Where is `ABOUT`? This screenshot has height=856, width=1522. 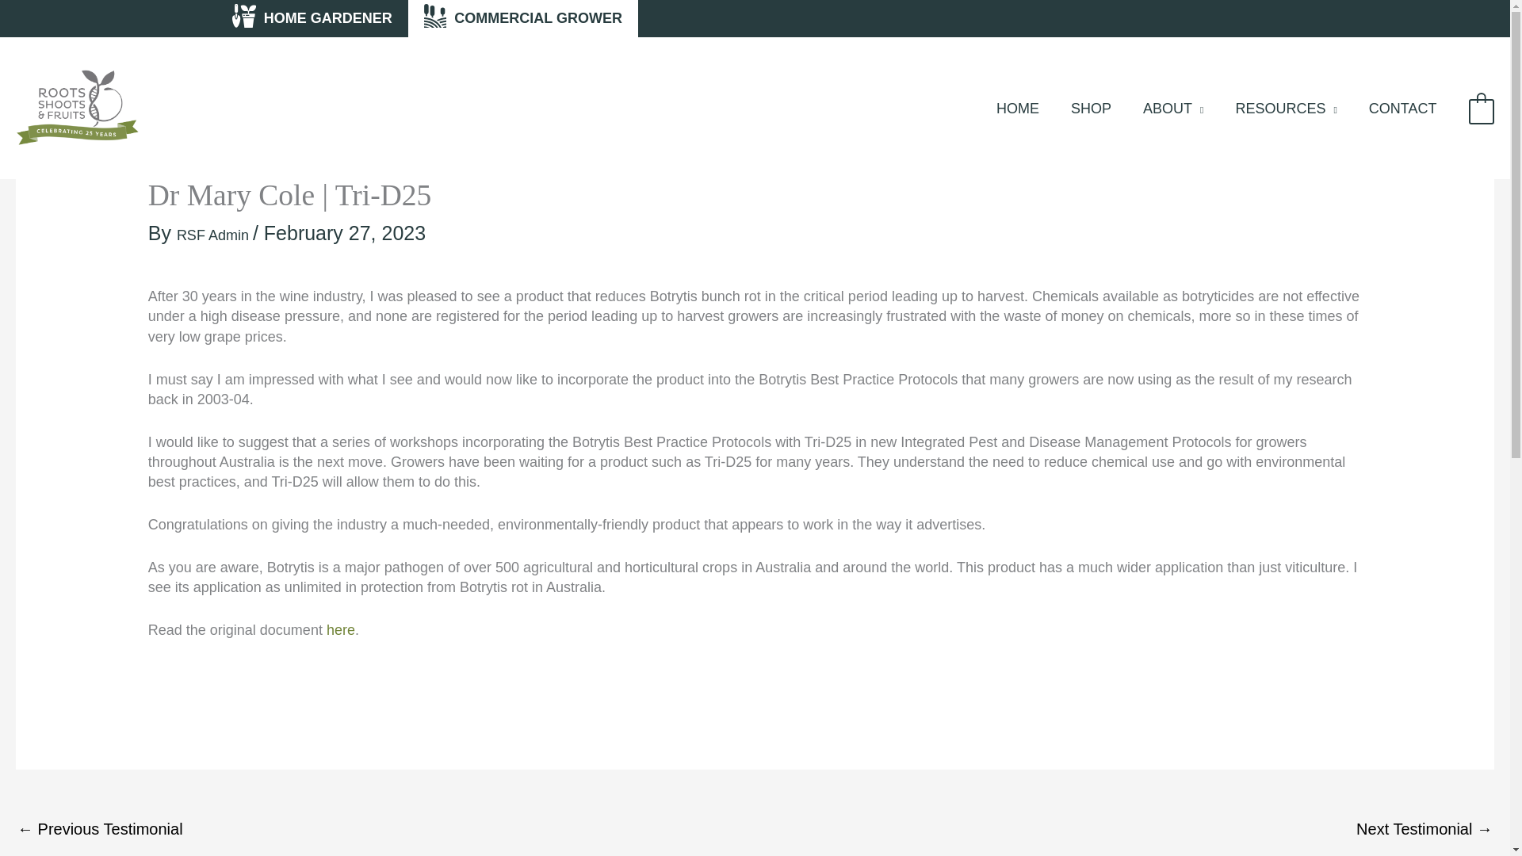 ABOUT is located at coordinates (1173, 109).